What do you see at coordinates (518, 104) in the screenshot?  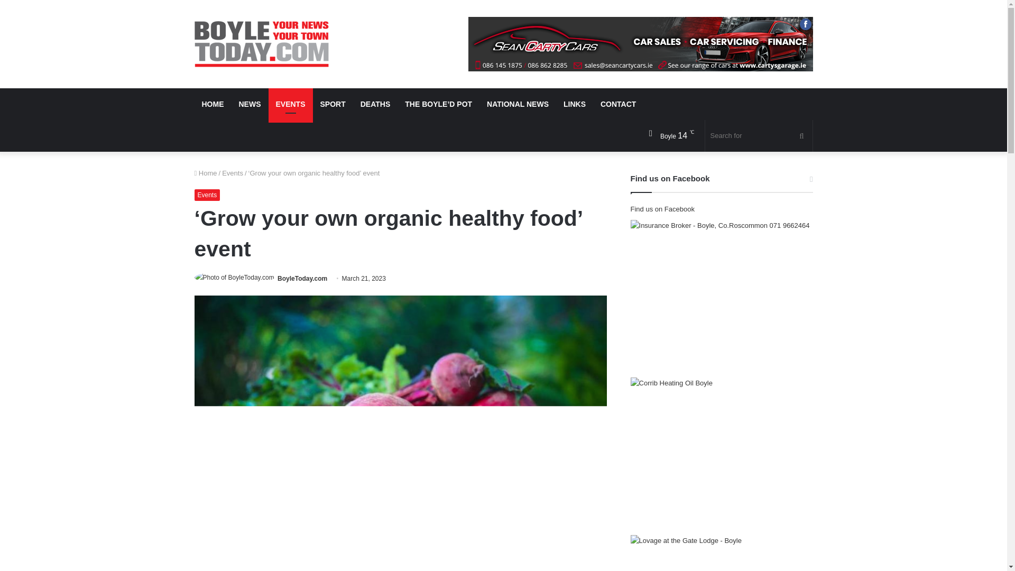 I see `NATIONAL NEWS` at bounding box center [518, 104].